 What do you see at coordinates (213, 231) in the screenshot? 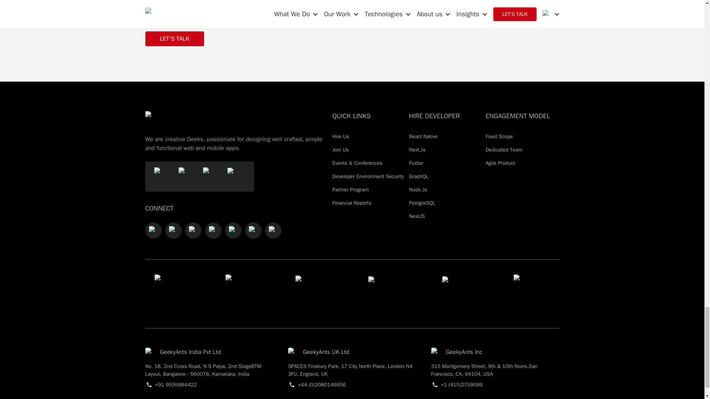
I see `LinkedIn GeekyAnts` at bounding box center [213, 231].